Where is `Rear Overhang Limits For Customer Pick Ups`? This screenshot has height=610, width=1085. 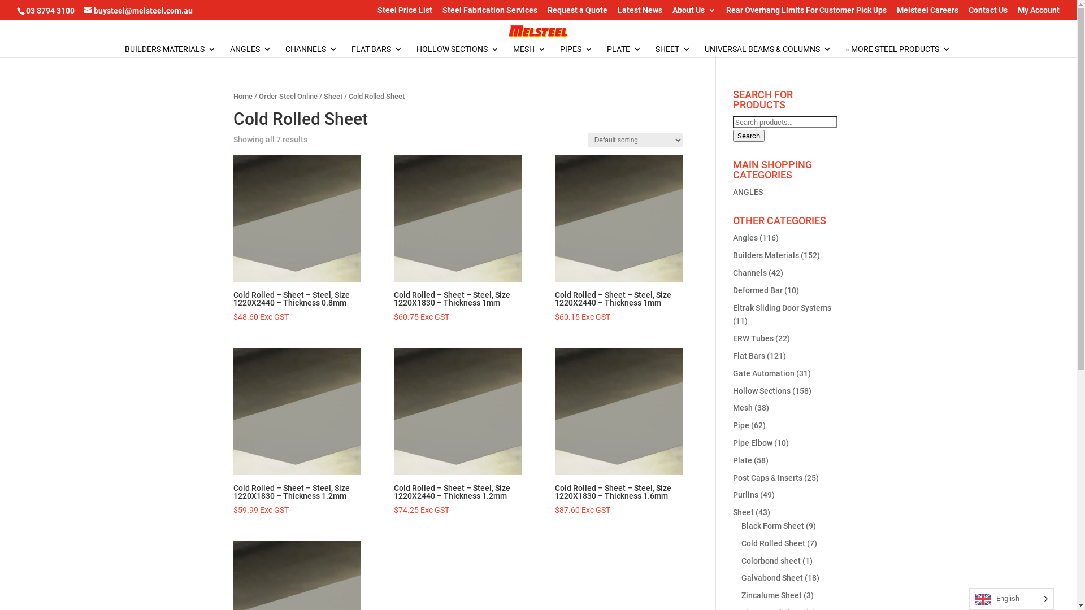
Rear Overhang Limits For Customer Pick Ups is located at coordinates (806, 12).